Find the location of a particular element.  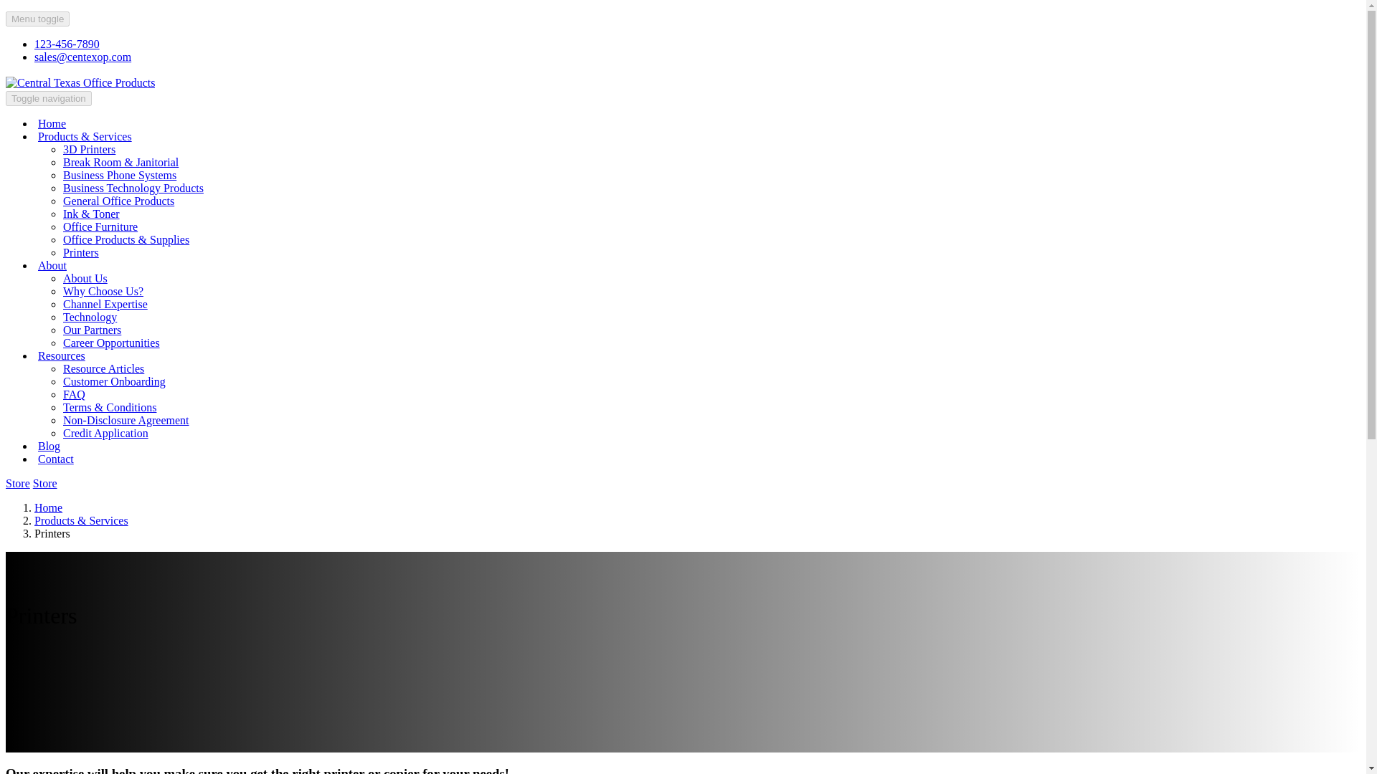

123-456-7890 is located at coordinates (67, 44).